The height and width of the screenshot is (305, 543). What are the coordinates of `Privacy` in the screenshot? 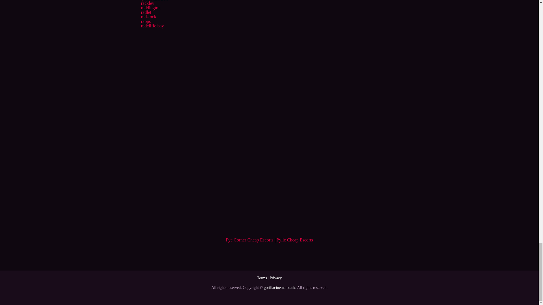 It's located at (275, 278).